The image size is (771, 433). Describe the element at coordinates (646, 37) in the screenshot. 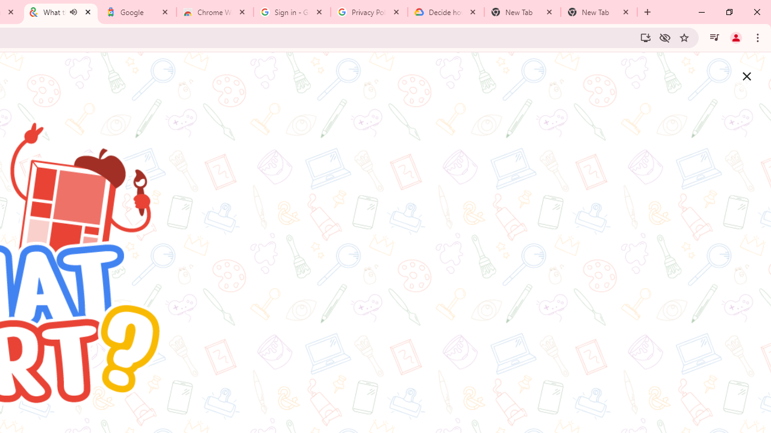

I see `Install Google Arts & Culture` at that location.